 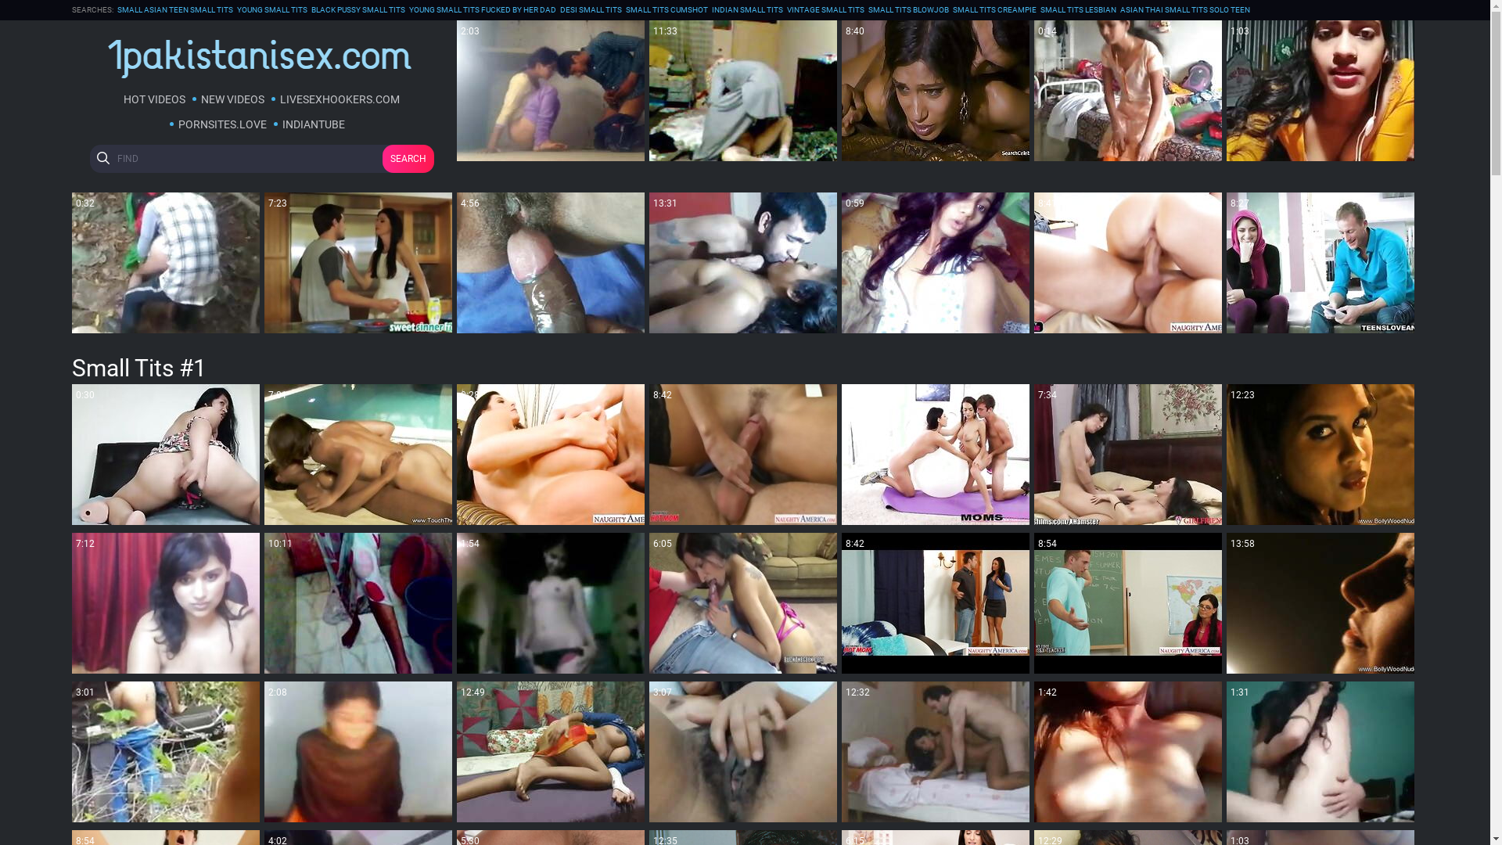 What do you see at coordinates (166, 263) in the screenshot?
I see `0:32` at bounding box center [166, 263].